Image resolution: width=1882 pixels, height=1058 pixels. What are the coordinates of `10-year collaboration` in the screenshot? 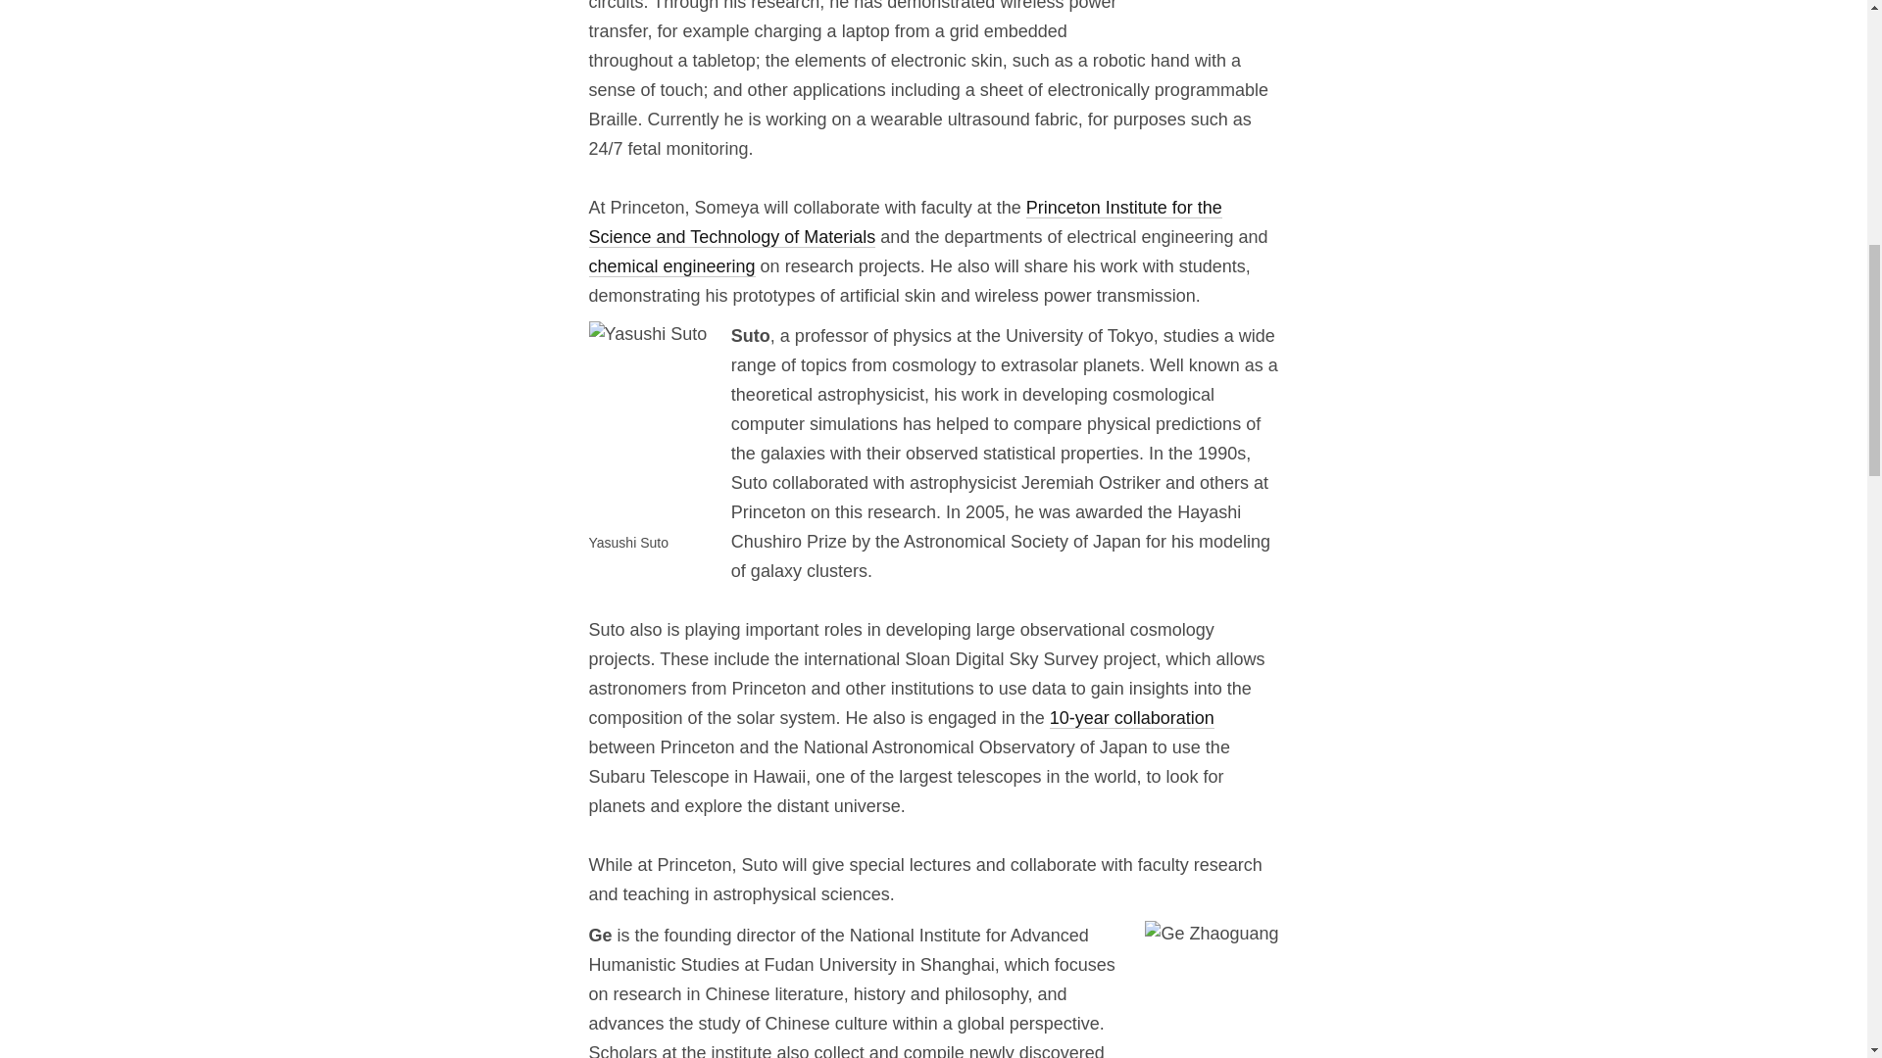 It's located at (1131, 718).